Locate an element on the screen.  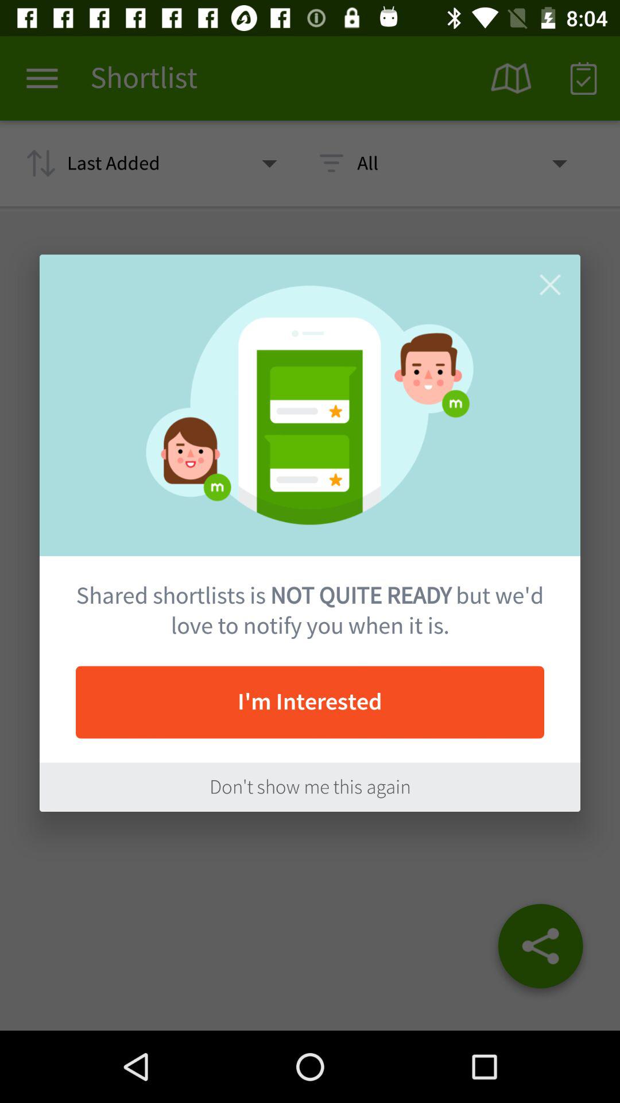
select the close bar is located at coordinates (550, 285).